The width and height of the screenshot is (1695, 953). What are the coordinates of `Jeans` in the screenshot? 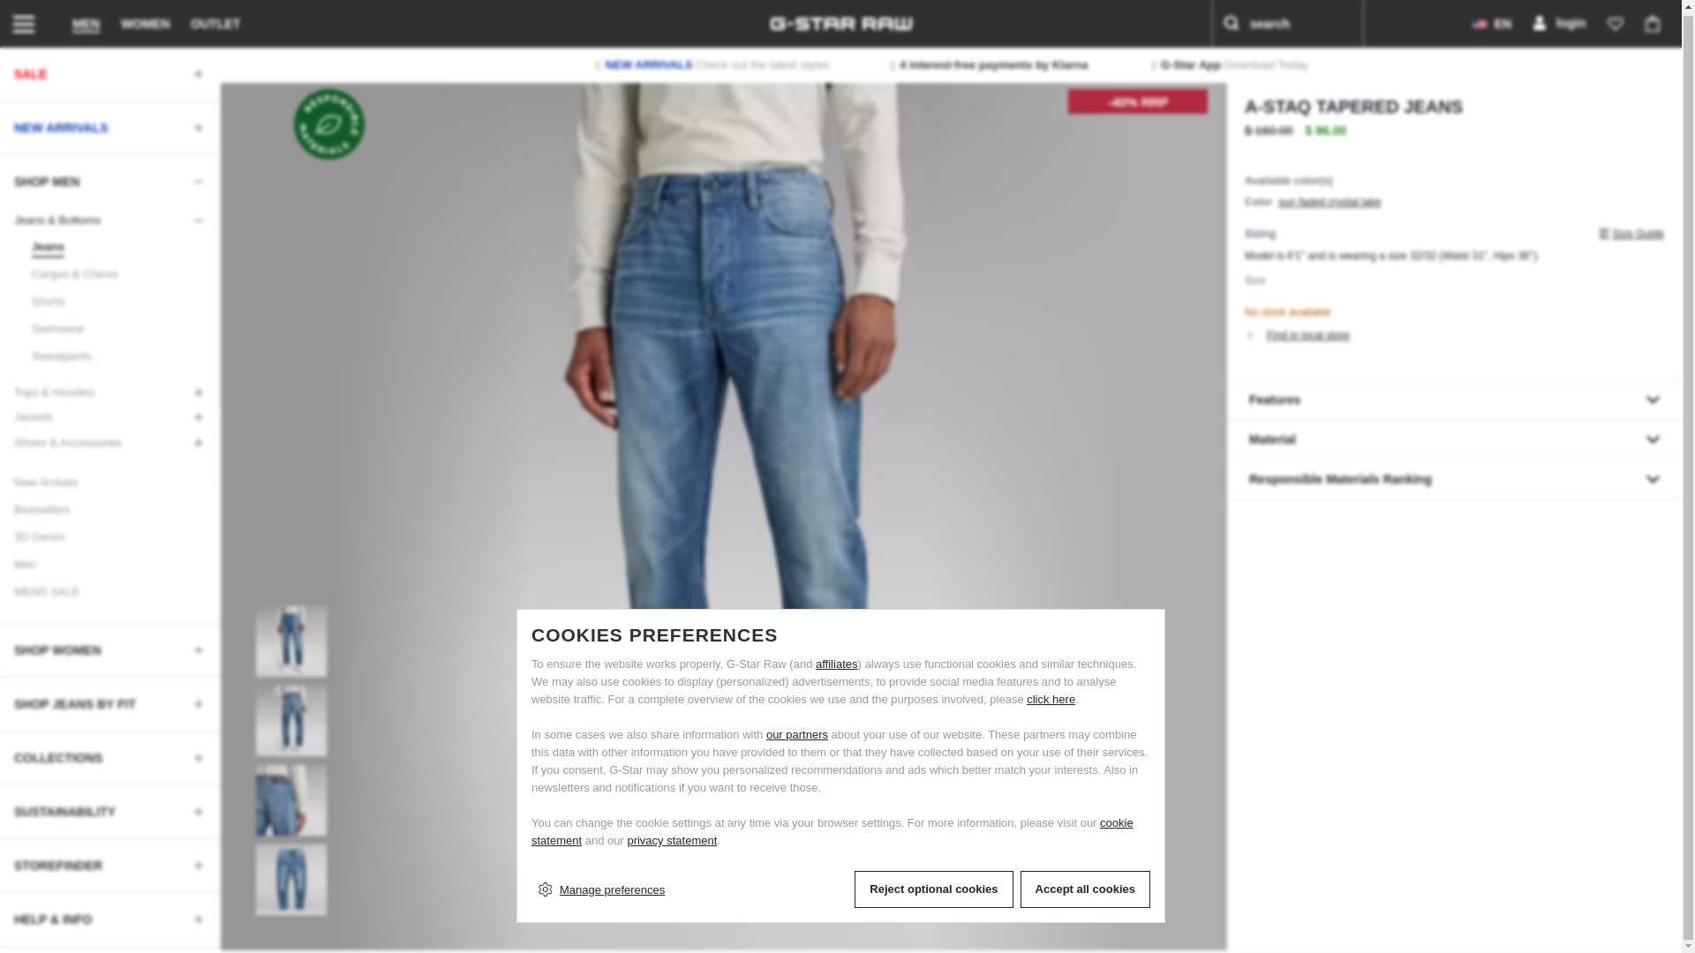 It's located at (42, 244).